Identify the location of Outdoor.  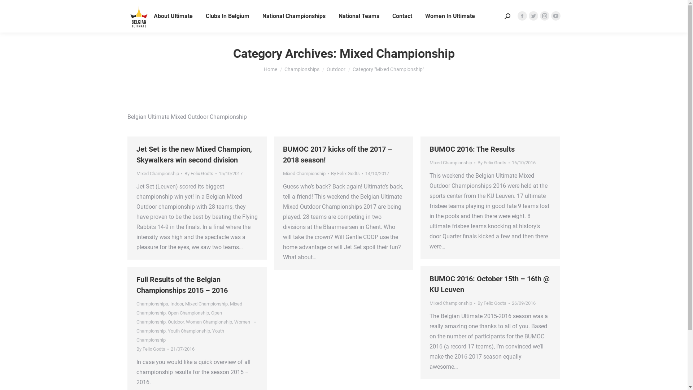
(175, 322).